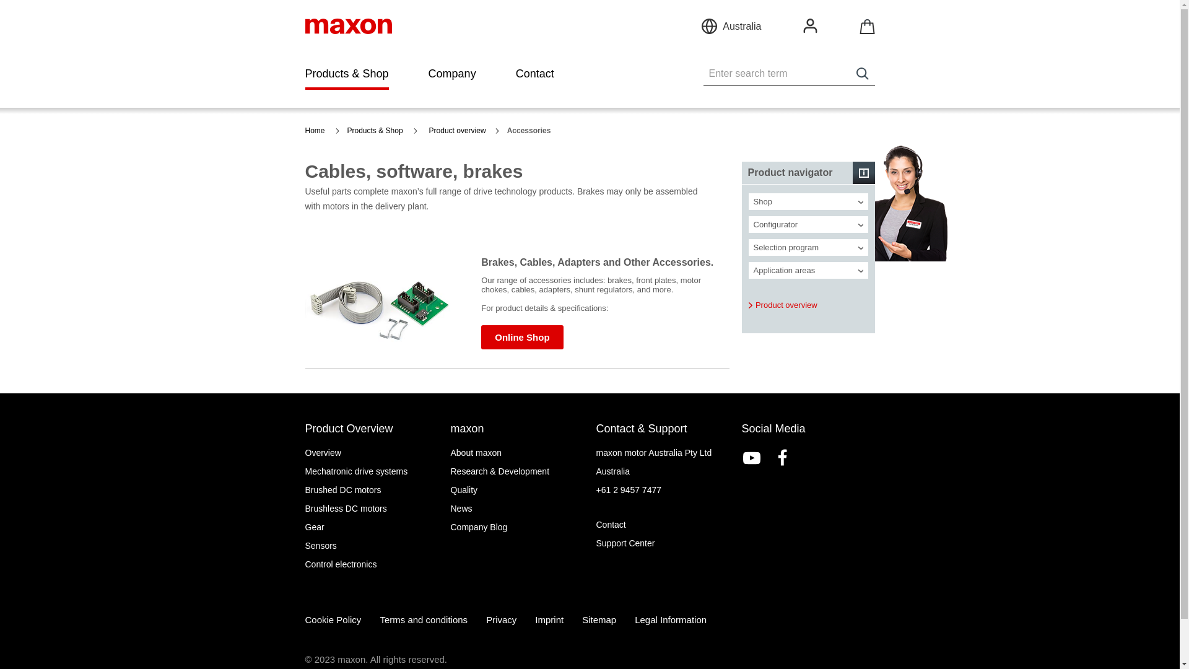 The image size is (1189, 669). What do you see at coordinates (518, 453) in the screenshot?
I see `About maxon` at bounding box center [518, 453].